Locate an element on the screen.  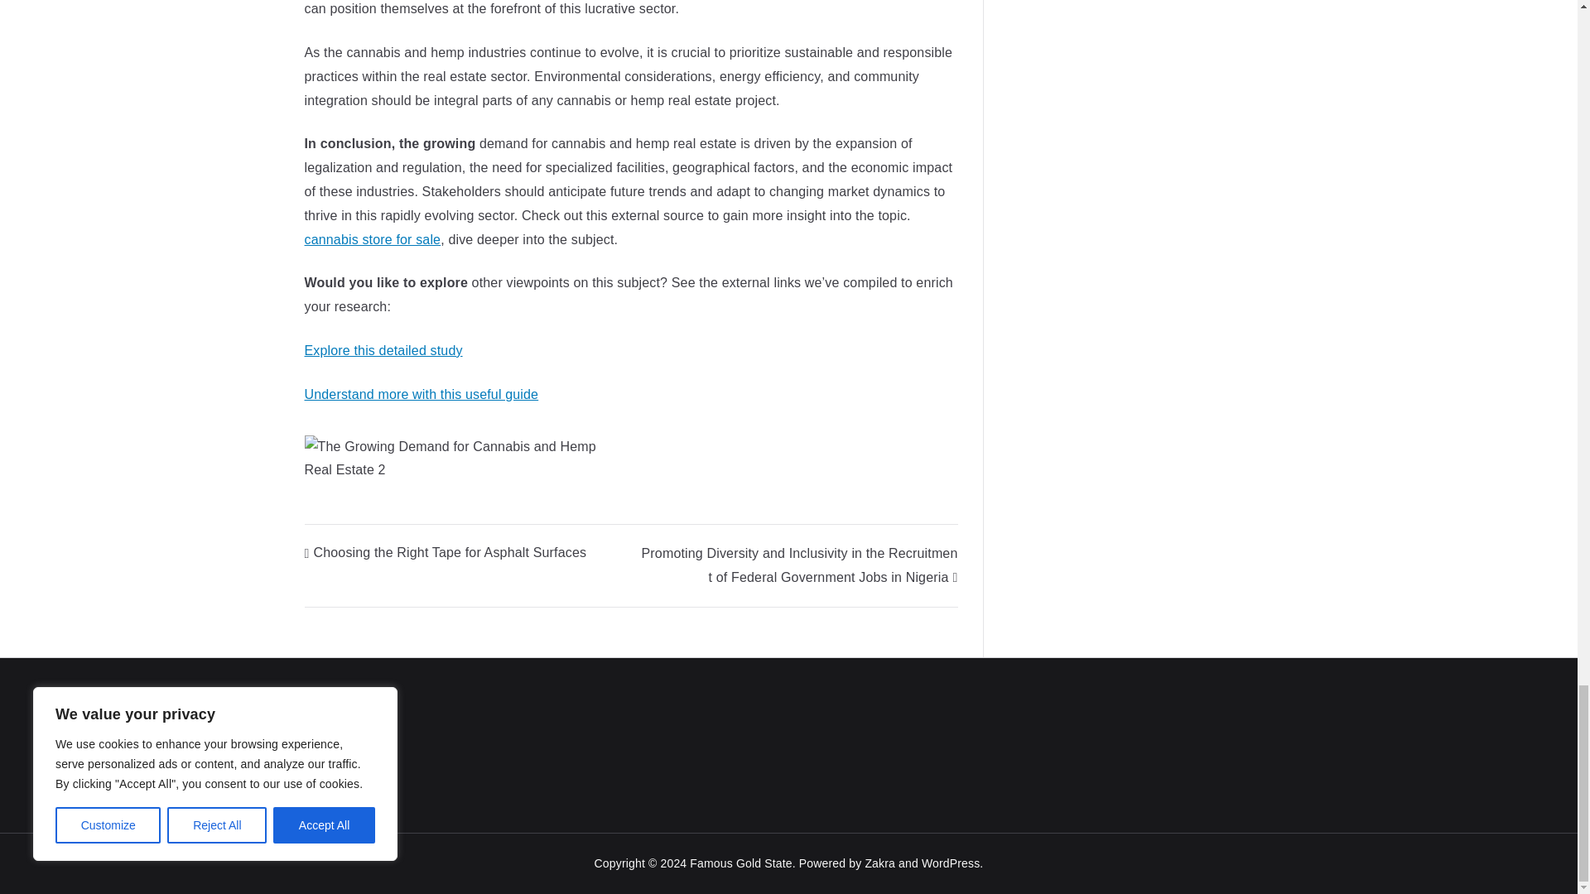
Understand more with this useful guide is located at coordinates (422, 394).